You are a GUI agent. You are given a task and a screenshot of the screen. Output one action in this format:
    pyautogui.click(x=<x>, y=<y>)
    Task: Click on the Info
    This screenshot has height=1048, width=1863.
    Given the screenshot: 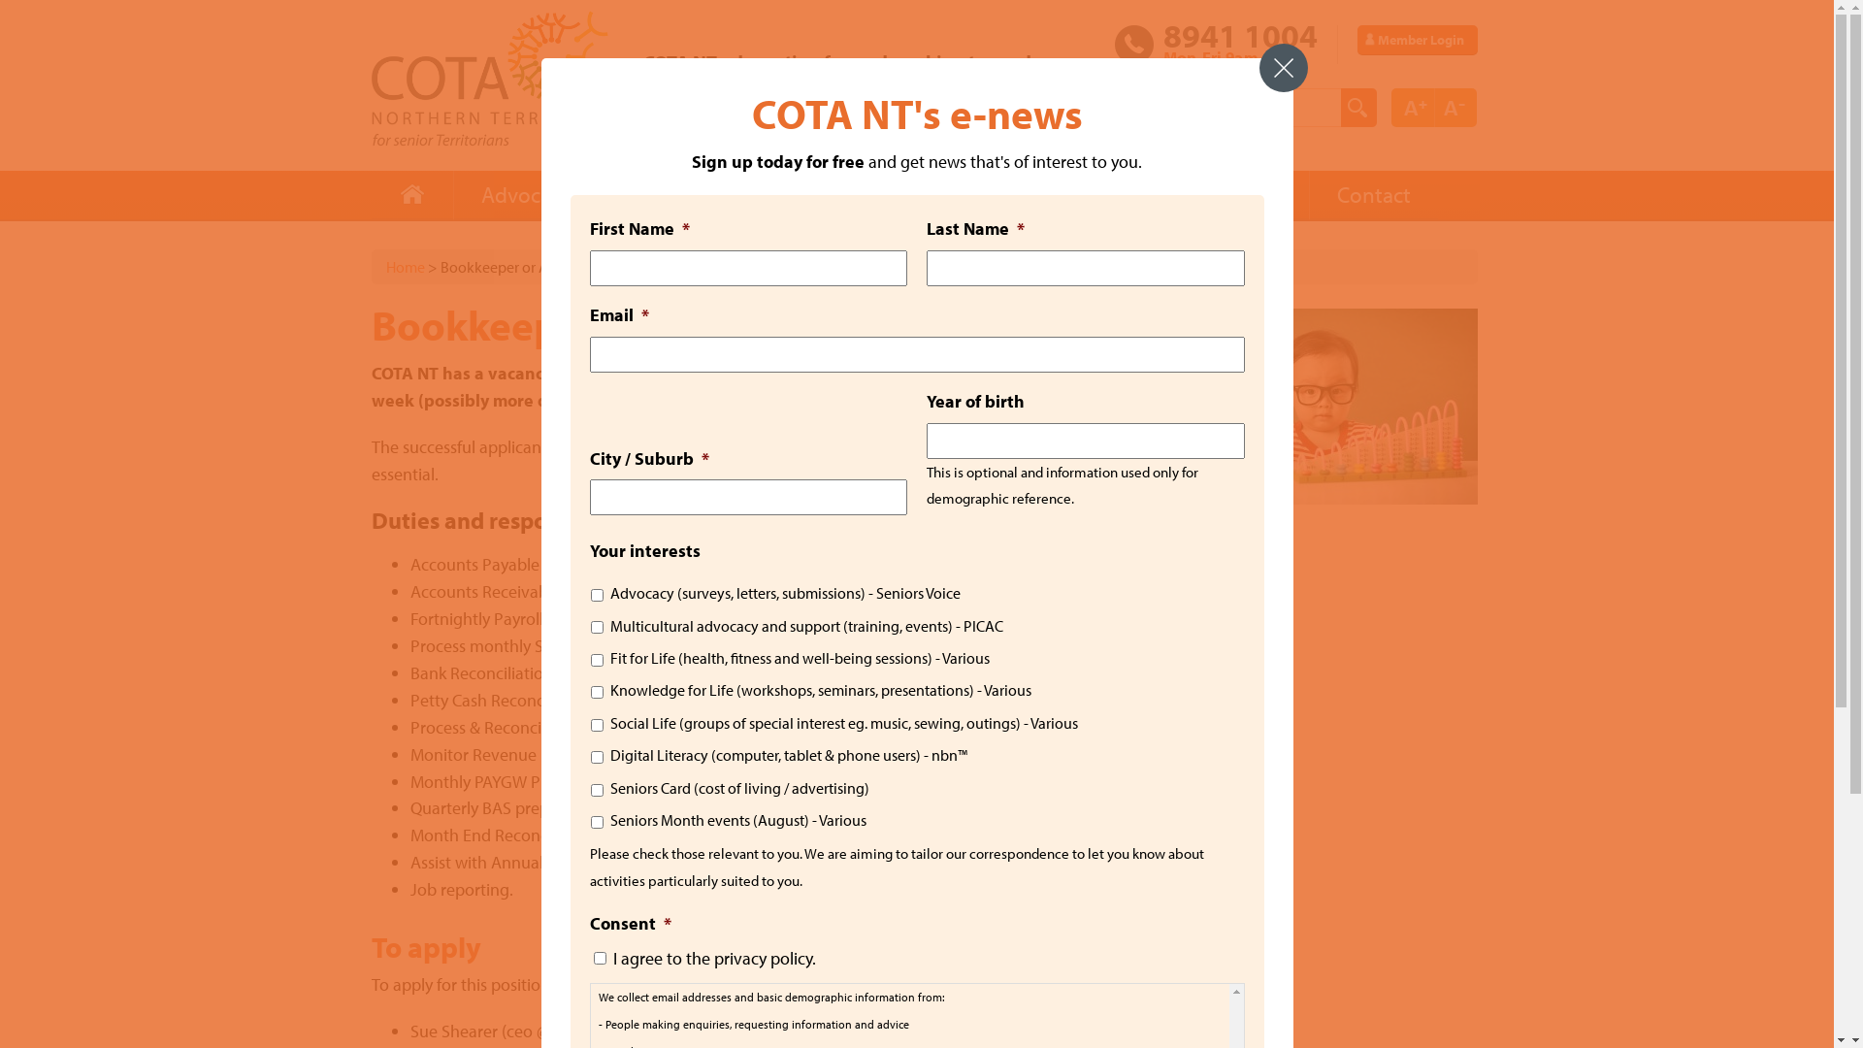 What is the action you would take?
    pyautogui.click(x=644, y=196)
    